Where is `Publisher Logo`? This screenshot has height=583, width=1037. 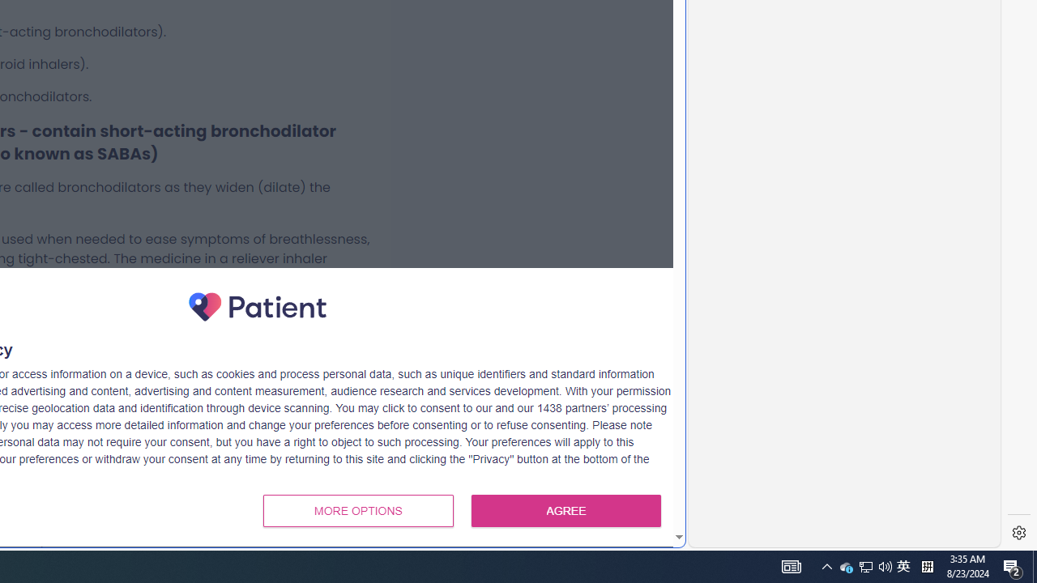
Publisher Logo is located at coordinates (258, 306).